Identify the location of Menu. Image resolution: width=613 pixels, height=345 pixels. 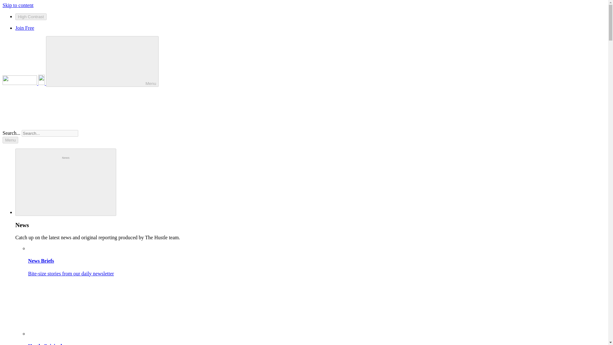
(10, 140).